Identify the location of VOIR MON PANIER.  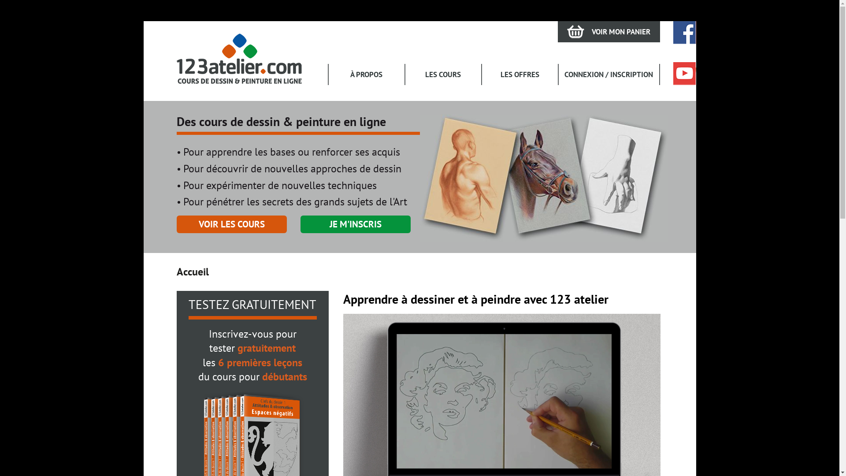
(609, 32).